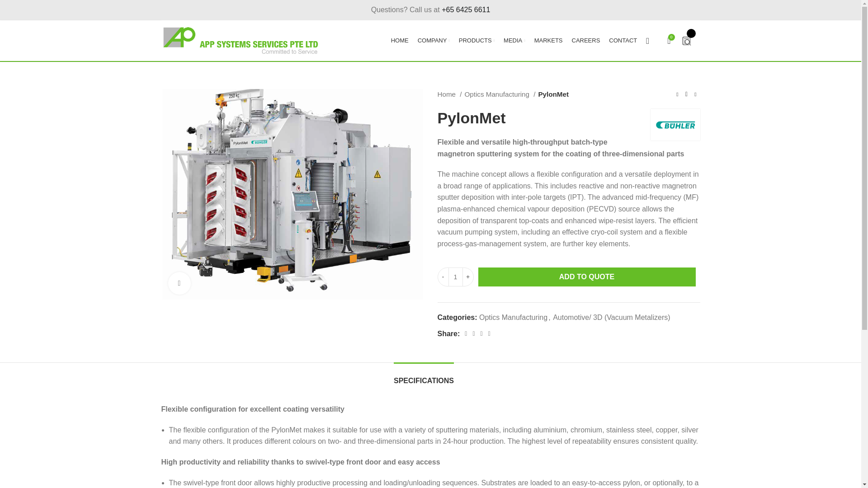 This screenshot has height=488, width=868. What do you see at coordinates (548, 41) in the screenshot?
I see `MARKETS` at bounding box center [548, 41].